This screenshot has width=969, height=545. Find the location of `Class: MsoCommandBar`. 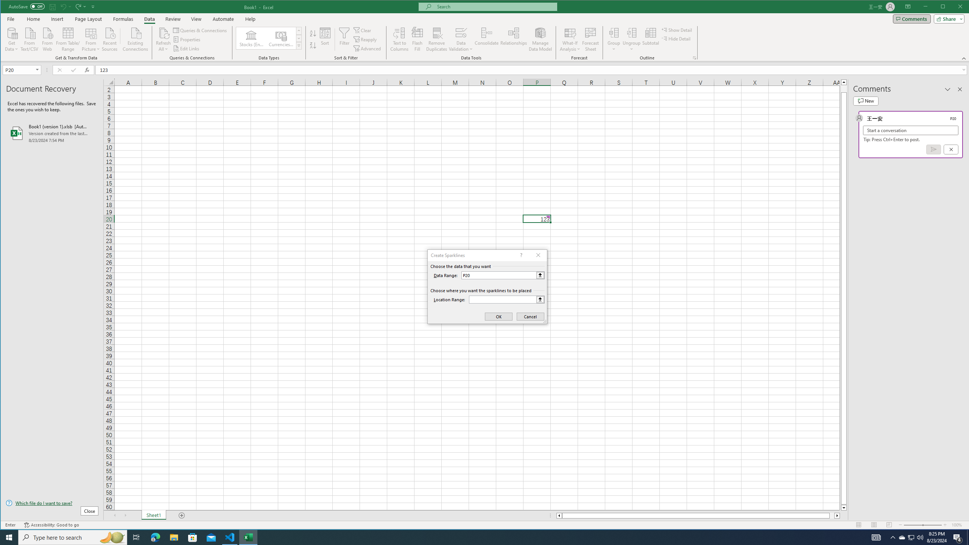

Class: MsoCommandBar is located at coordinates (485, 31).